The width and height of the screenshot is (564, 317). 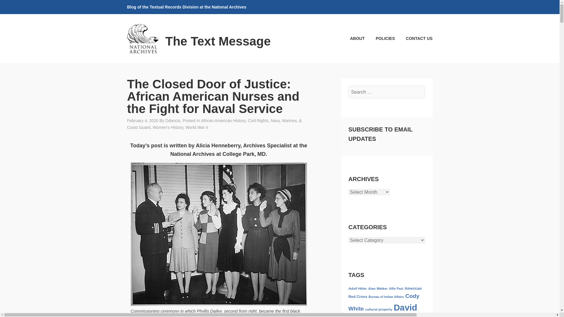 What do you see at coordinates (218, 41) in the screenshot?
I see `The Text Message` at bounding box center [218, 41].